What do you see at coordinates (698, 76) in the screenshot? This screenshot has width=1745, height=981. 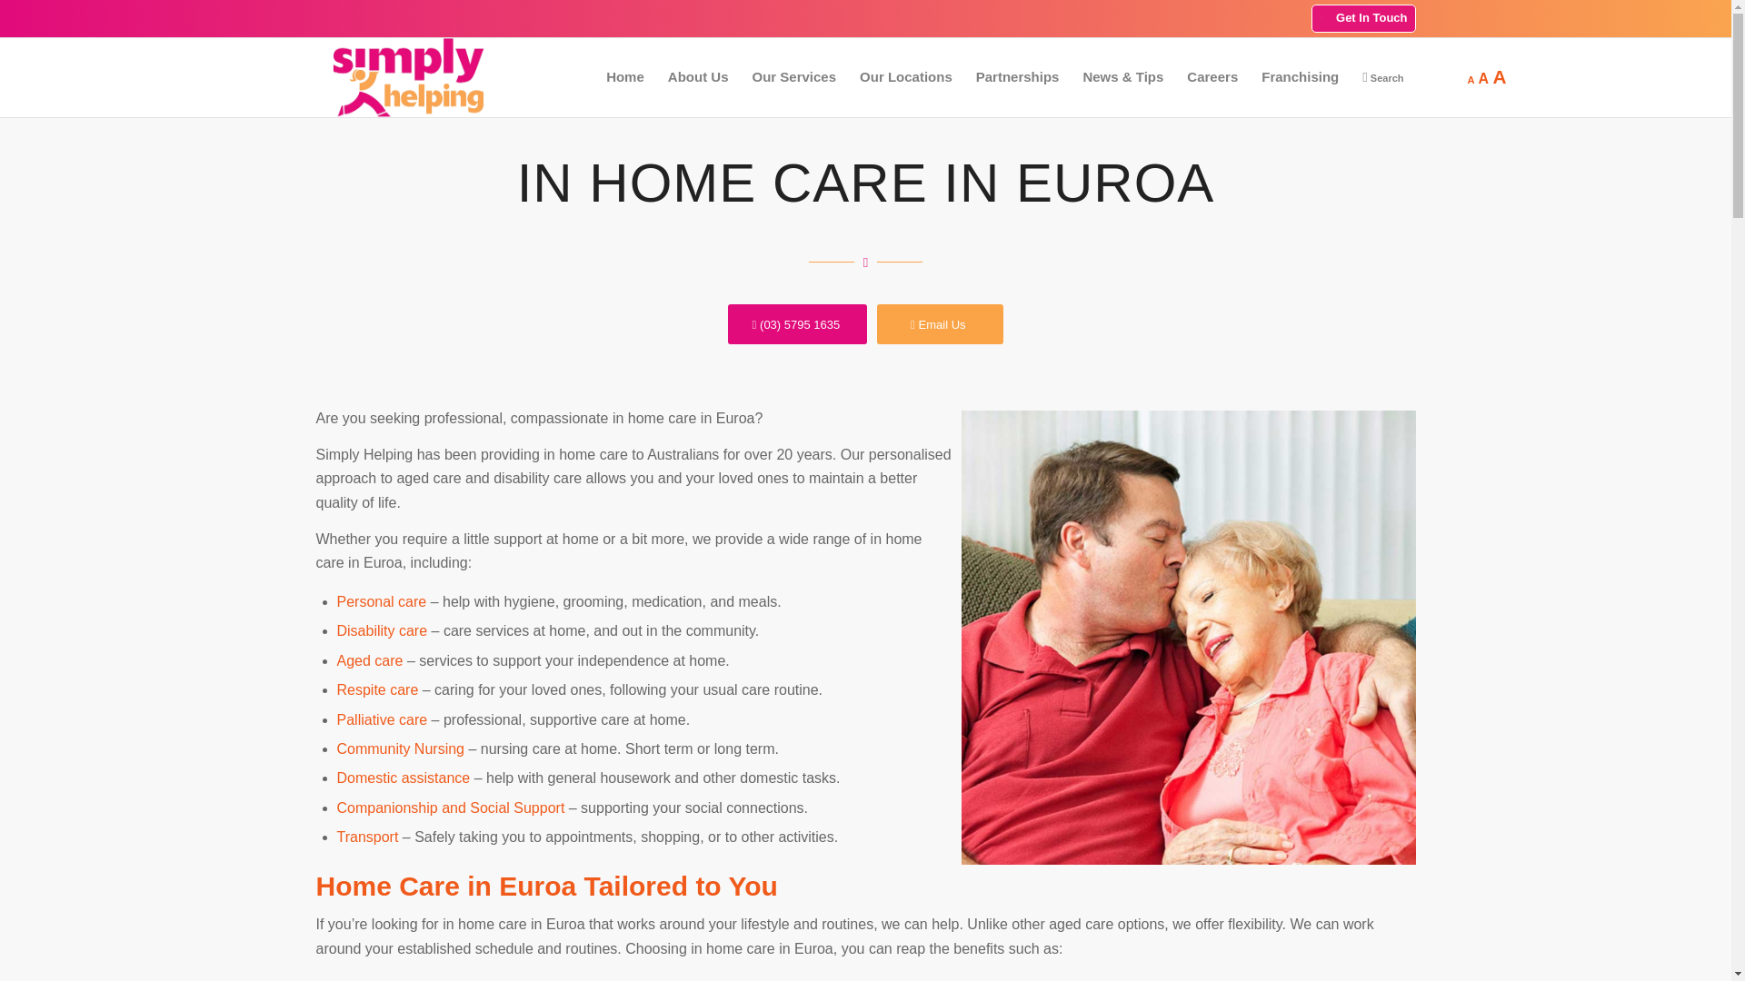 I see `About Us` at bounding box center [698, 76].